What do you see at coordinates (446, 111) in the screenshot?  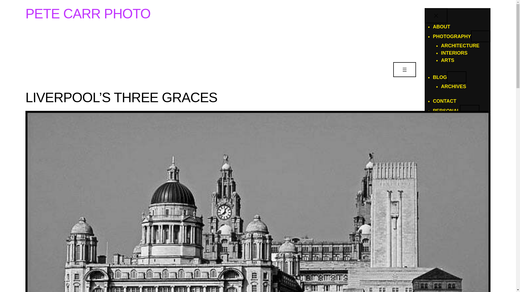 I see `PERSONAL` at bounding box center [446, 111].